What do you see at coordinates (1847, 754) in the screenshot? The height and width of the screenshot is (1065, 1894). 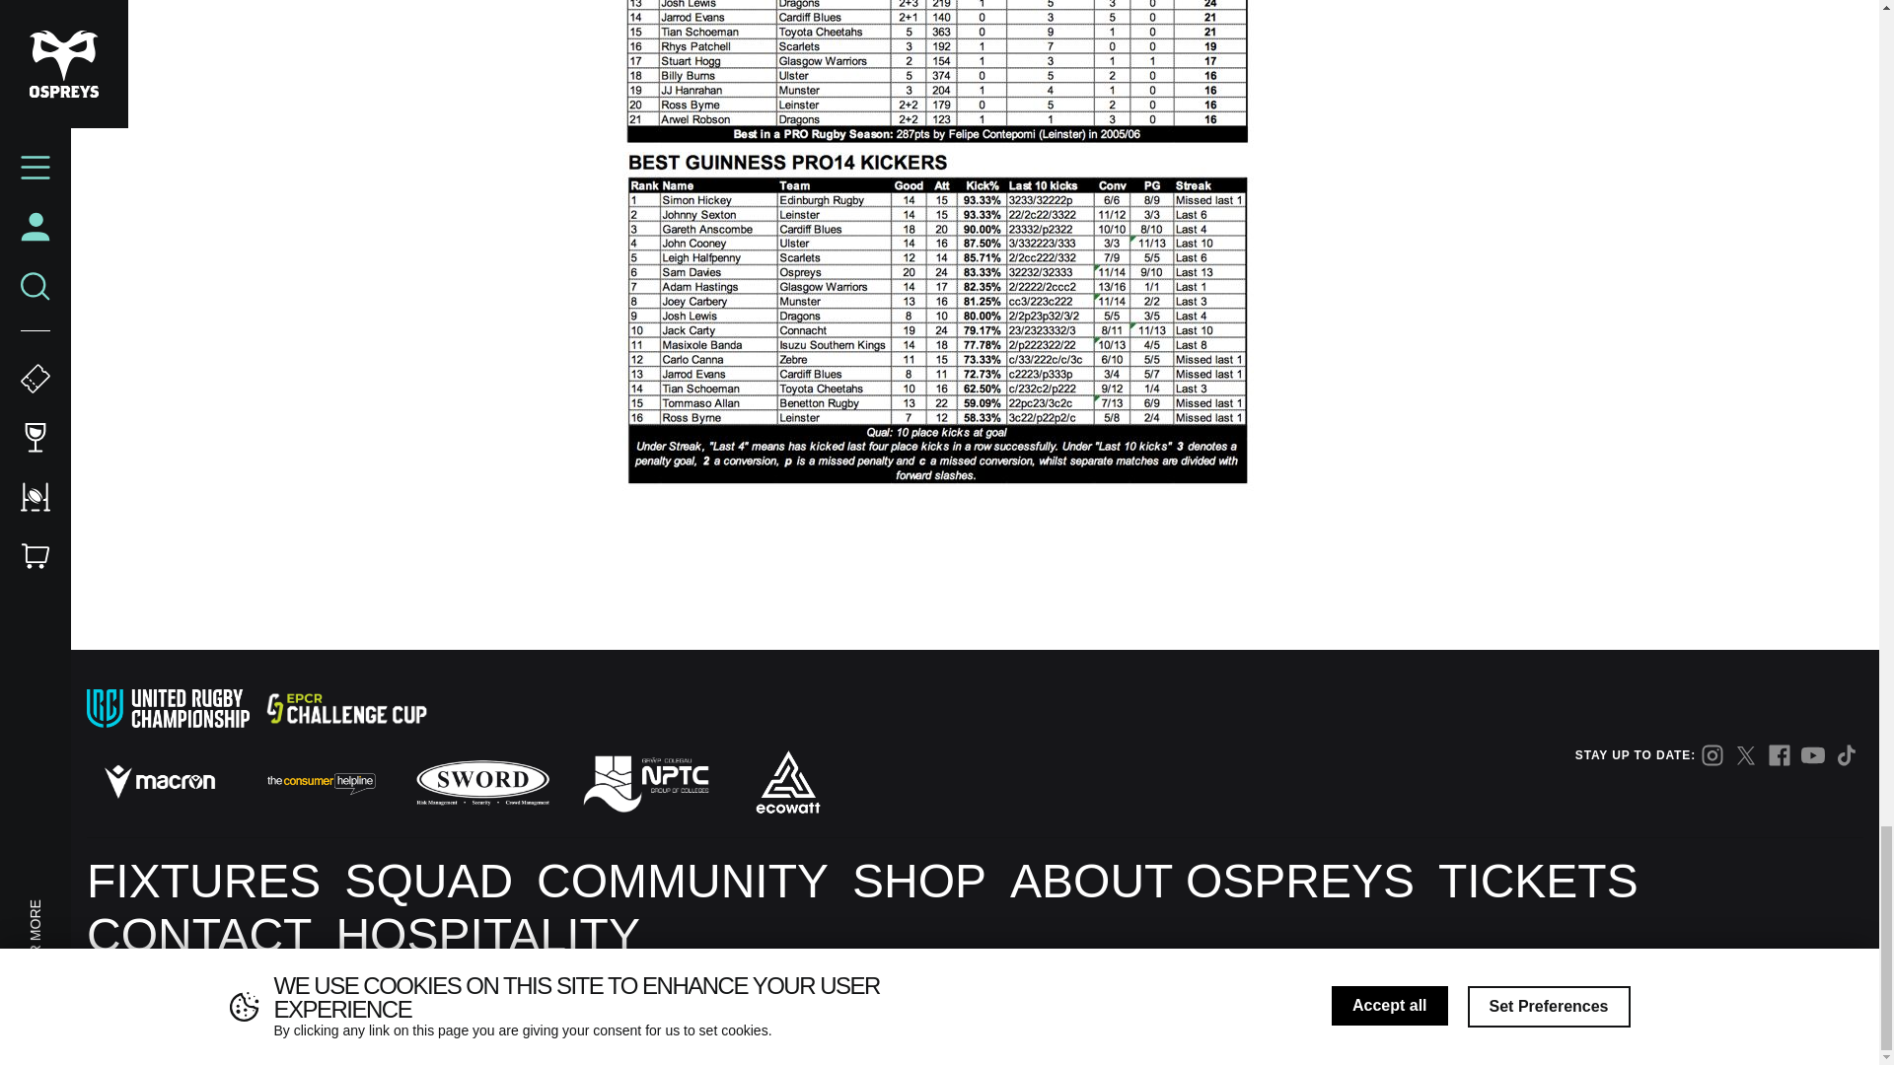 I see `TikTok` at bounding box center [1847, 754].